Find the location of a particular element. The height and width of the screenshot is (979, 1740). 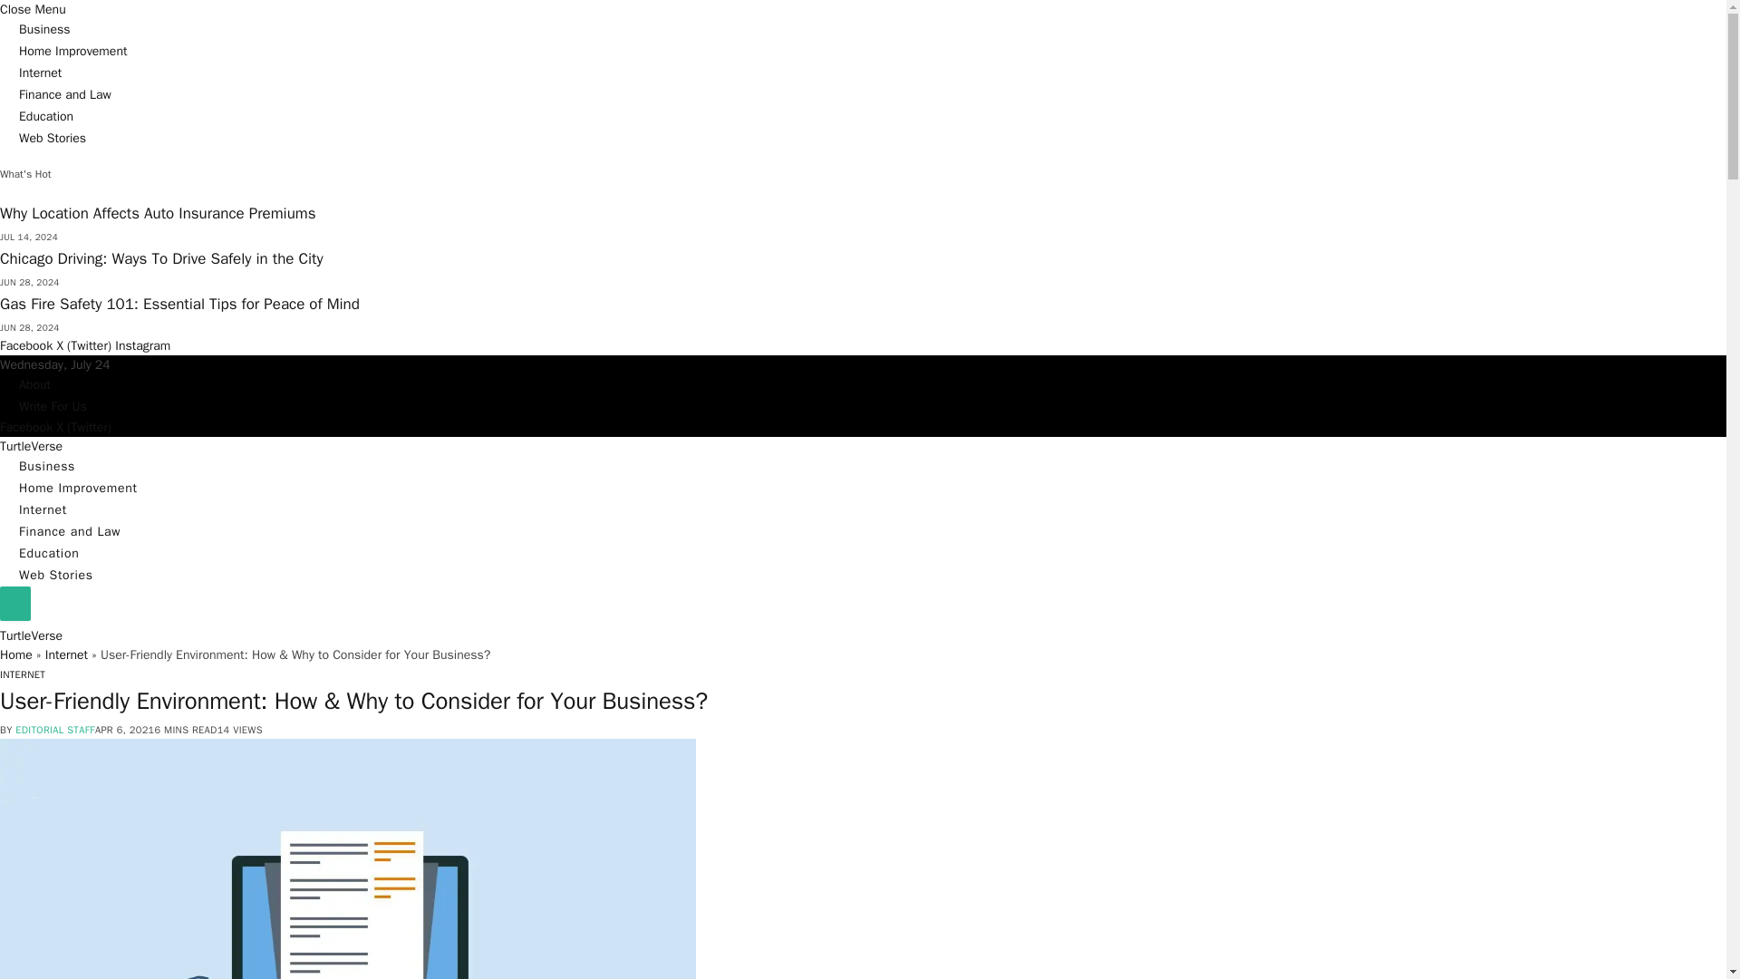

Business is located at coordinates (47, 466).